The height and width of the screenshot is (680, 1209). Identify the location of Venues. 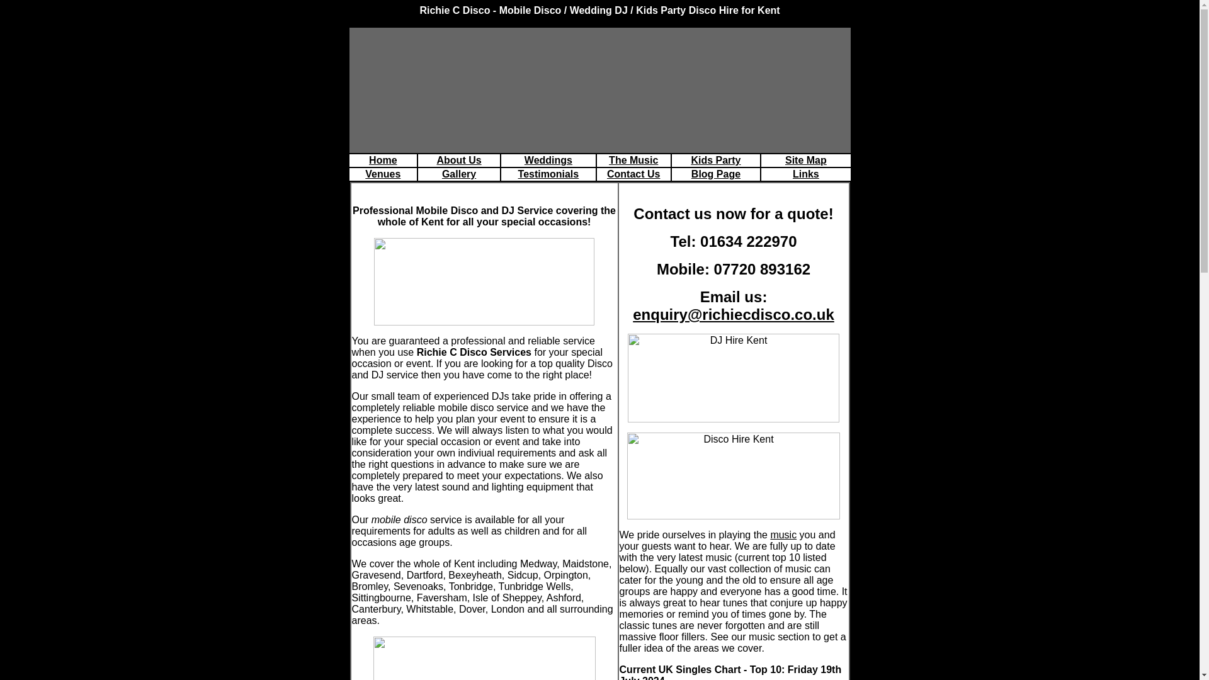
(382, 174).